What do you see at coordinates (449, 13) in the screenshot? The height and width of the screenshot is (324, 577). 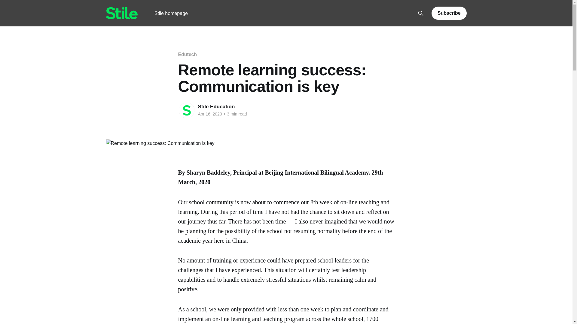 I see `Subscribe` at bounding box center [449, 13].